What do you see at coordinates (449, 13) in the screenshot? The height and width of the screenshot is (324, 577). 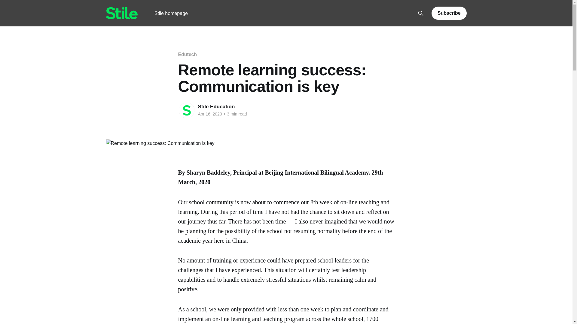 I see `Subscribe` at bounding box center [449, 13].